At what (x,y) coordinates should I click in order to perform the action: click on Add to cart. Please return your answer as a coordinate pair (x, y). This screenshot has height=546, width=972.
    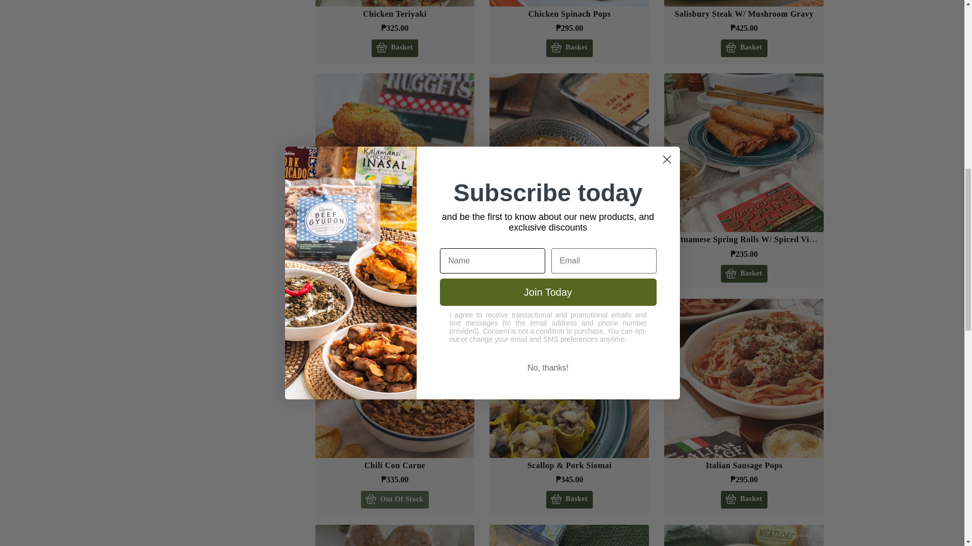
    Looking at the image, I should click on (744, 274).